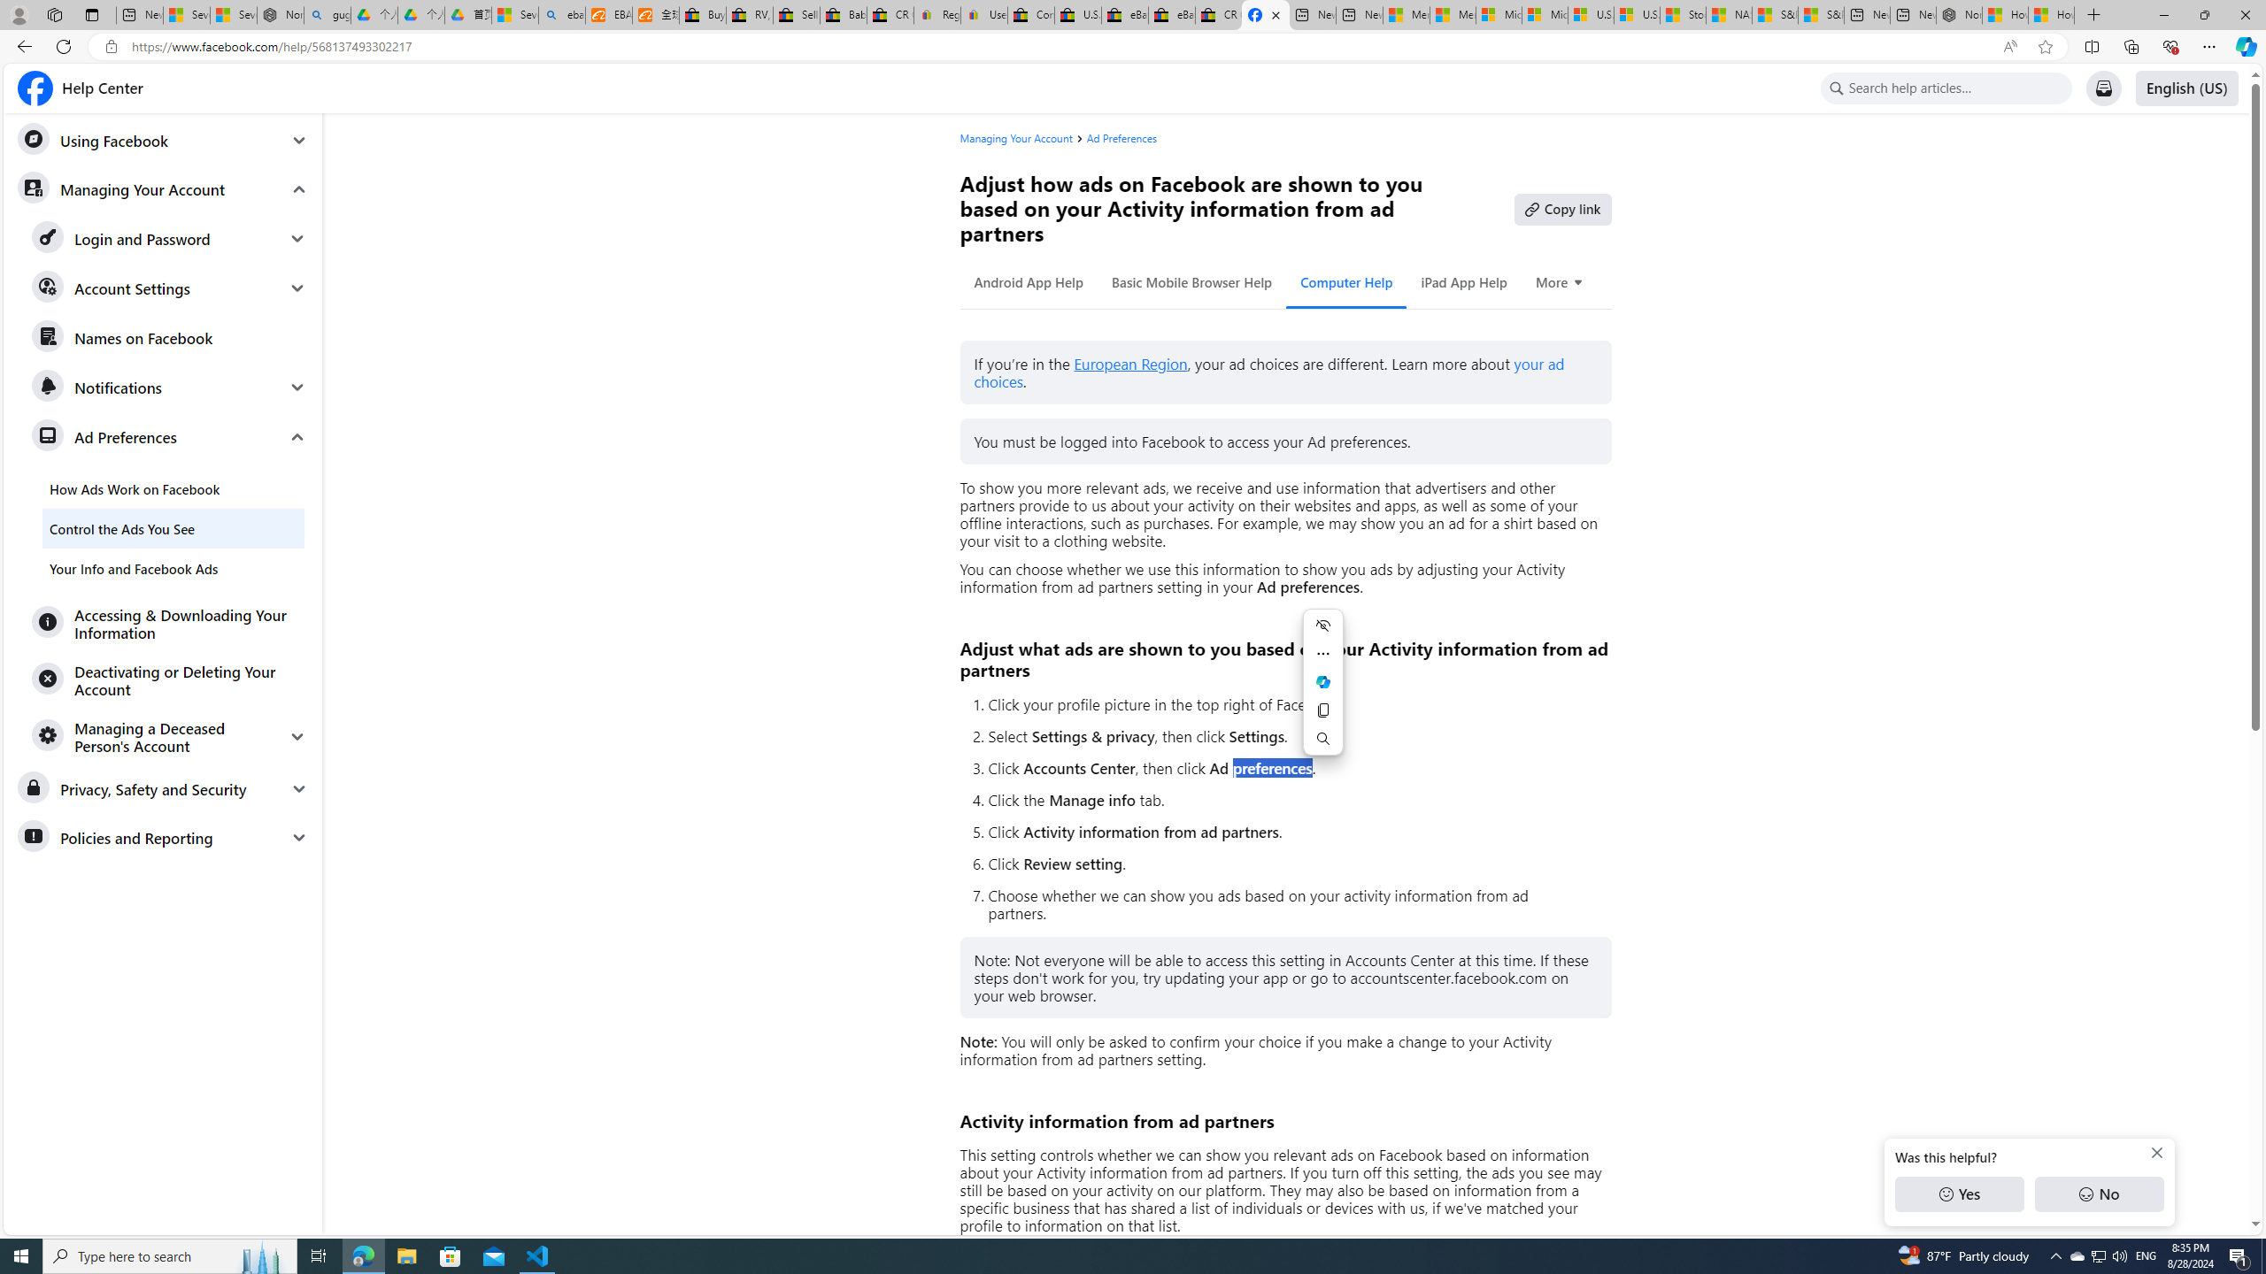 This screenshot has width=2266, height=1274. What do you see at coordinates (1029, 282) in the screenshot?
I see `Android App Help` at bounding box center [1029, 282].